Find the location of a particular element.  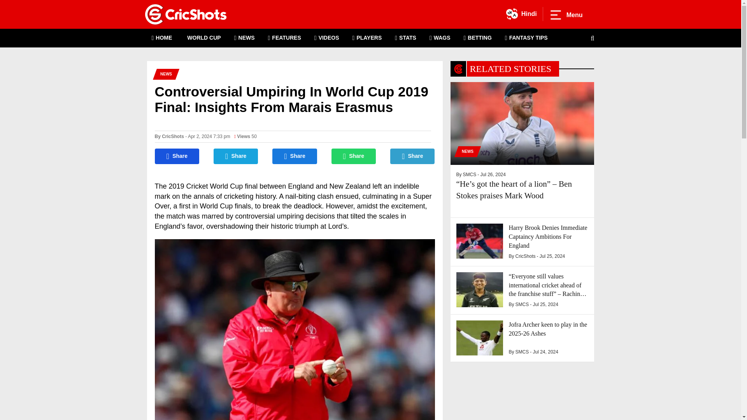

NEWS is located at coordinates (244, 38).